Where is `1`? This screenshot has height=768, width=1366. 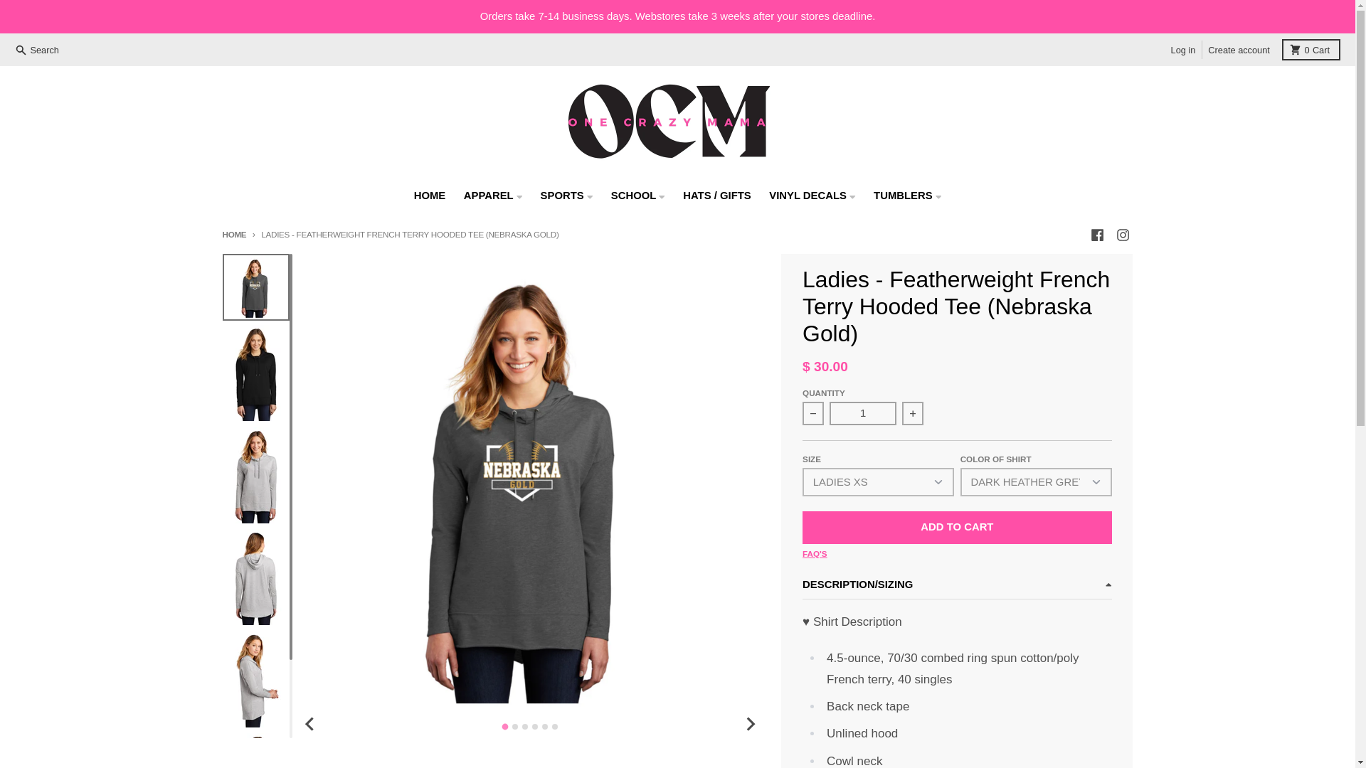
1 is located at coordinates (1311, 50).